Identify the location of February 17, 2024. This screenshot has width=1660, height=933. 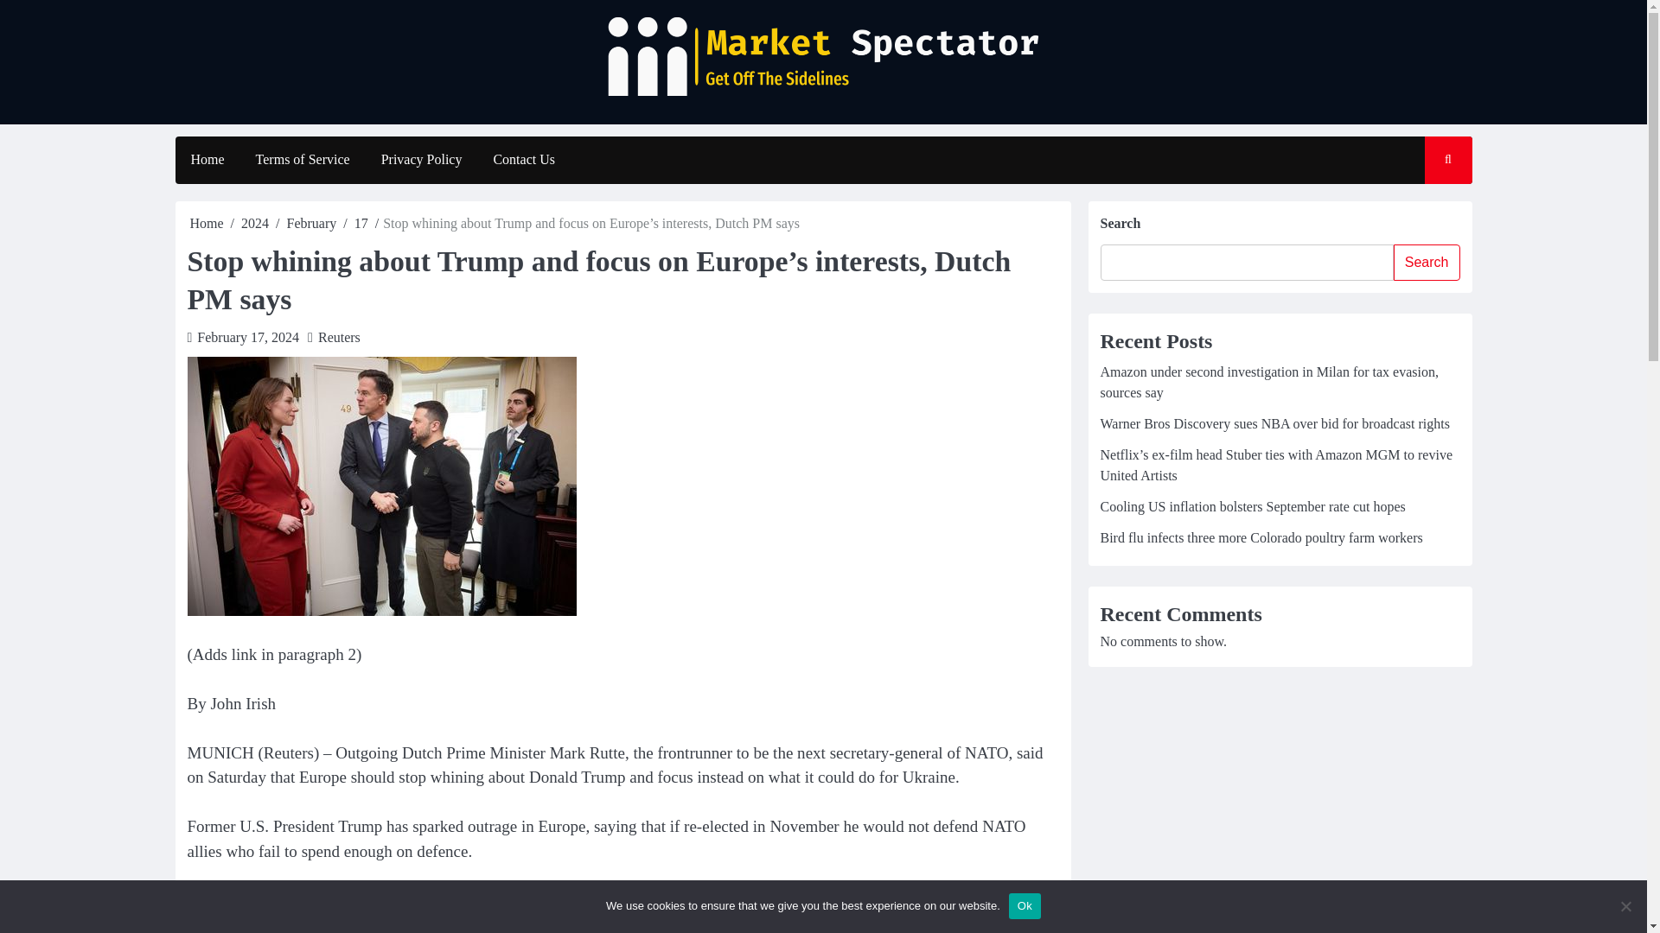
(247, 337).